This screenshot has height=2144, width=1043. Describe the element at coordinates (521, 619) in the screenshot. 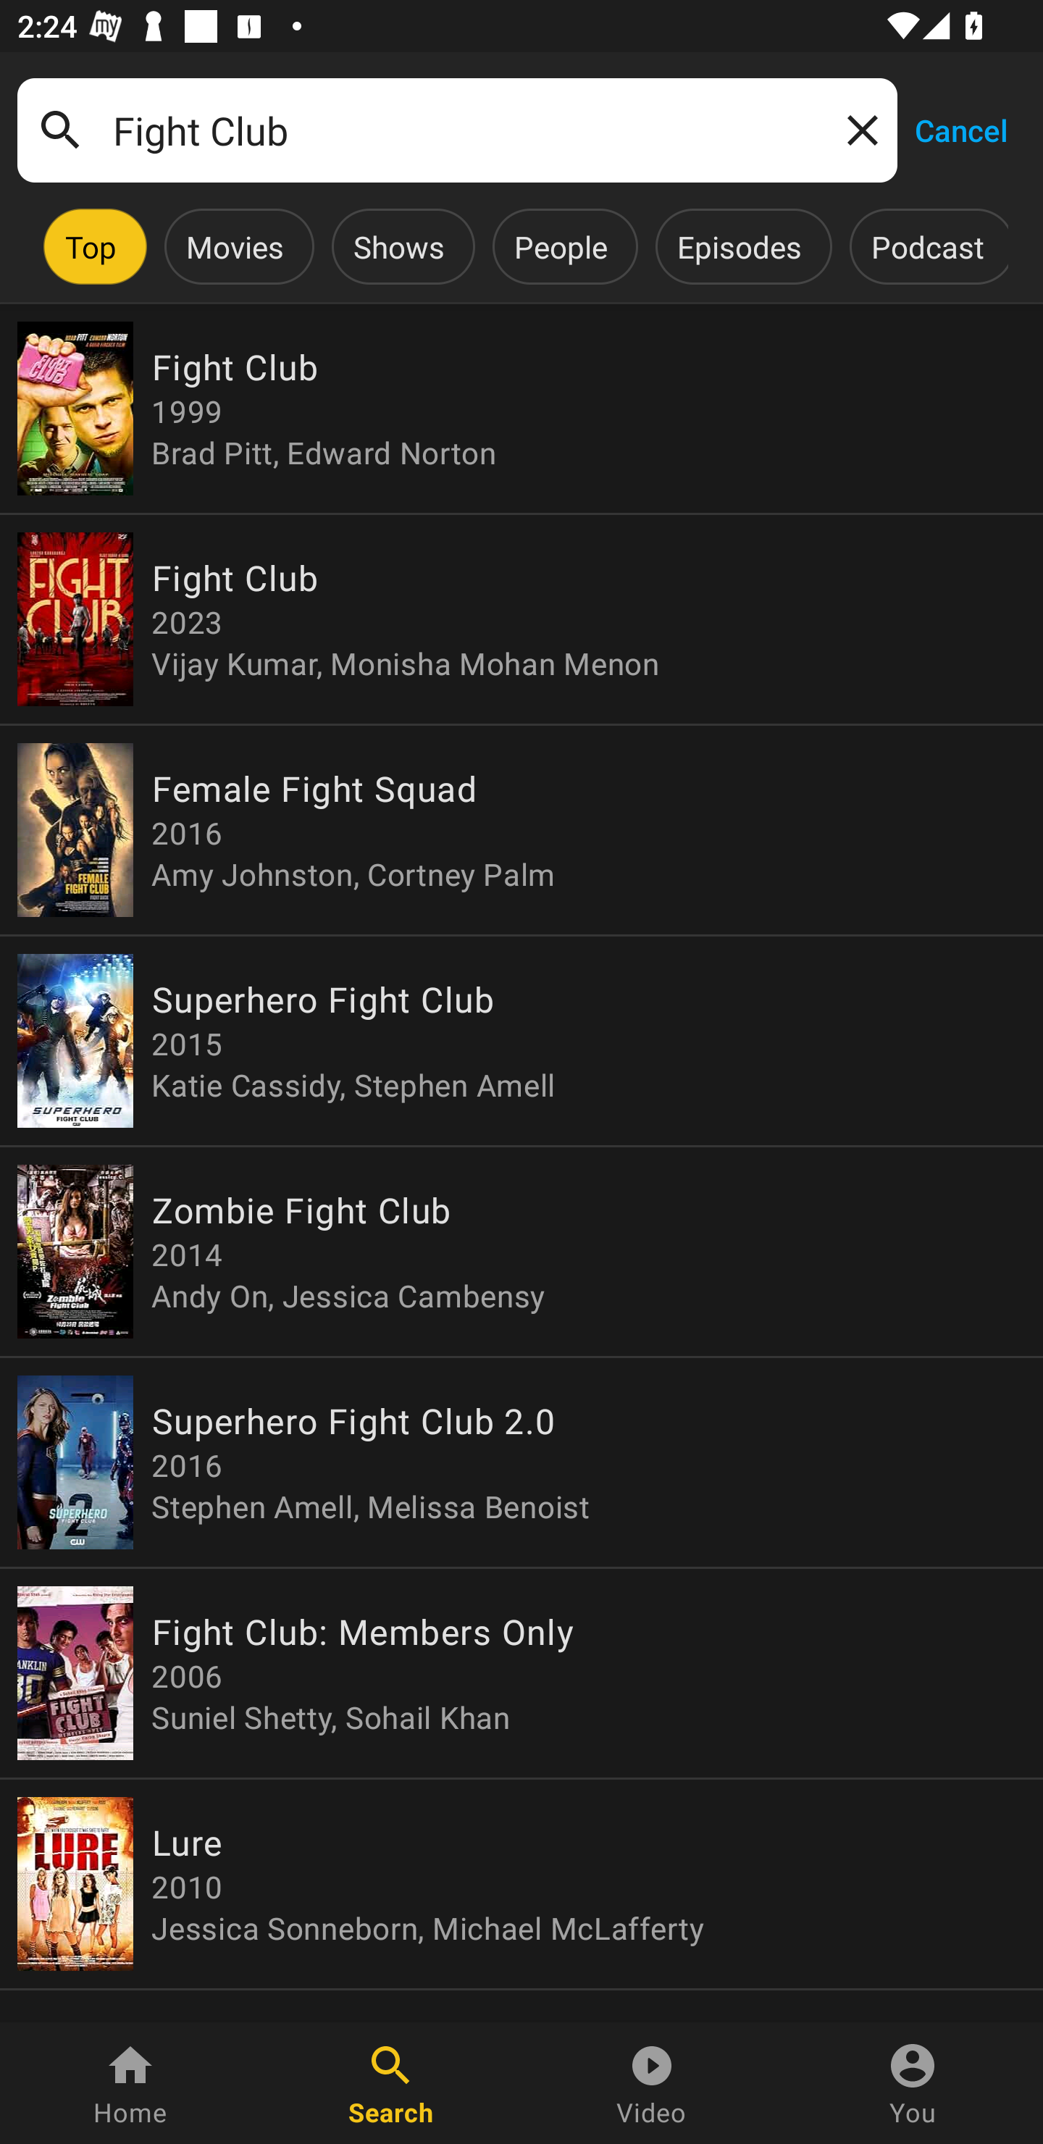

I see `Fight Club 2023 Vijay Kumar, Monisha Mohan Menon` at that location.